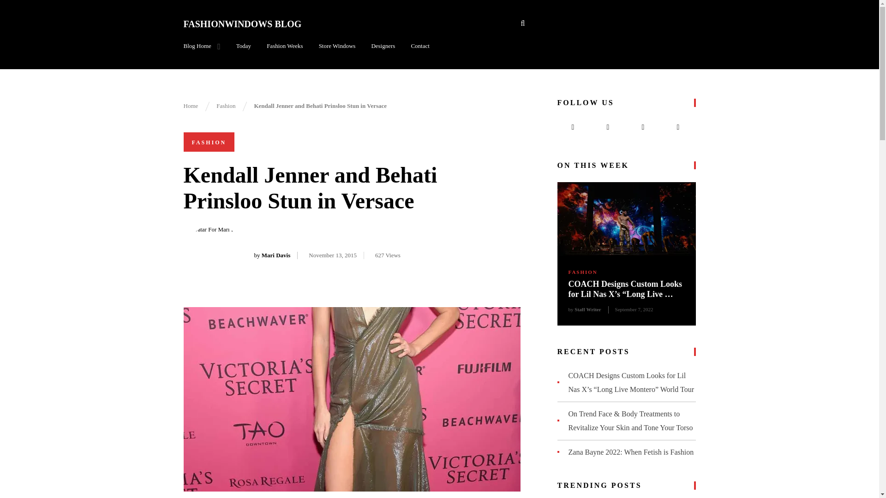 This screenshot has height=498, width=886. I want to click on Home, so click(191, 106).